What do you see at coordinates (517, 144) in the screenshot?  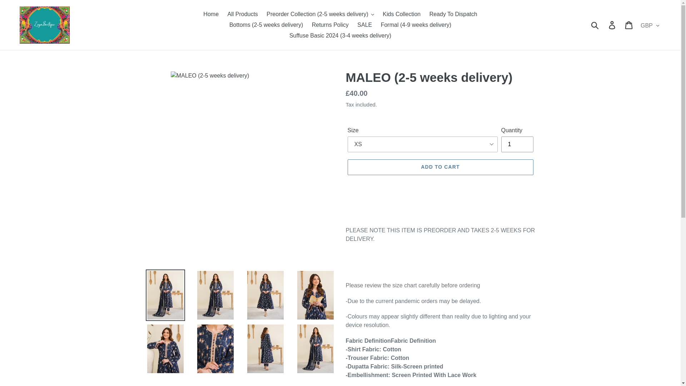 I see `1` at bounding box center [517, 144].